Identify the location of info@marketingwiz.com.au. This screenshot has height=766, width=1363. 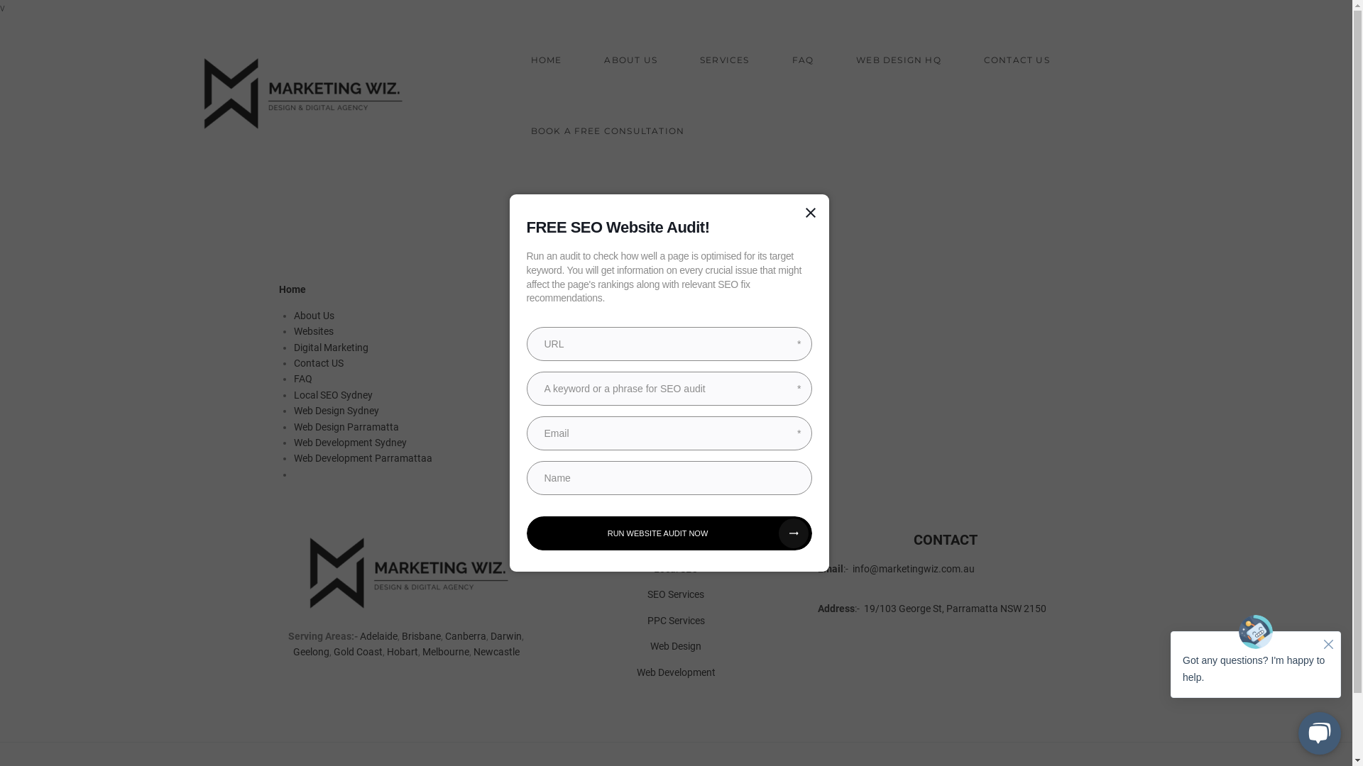
(914, 569).